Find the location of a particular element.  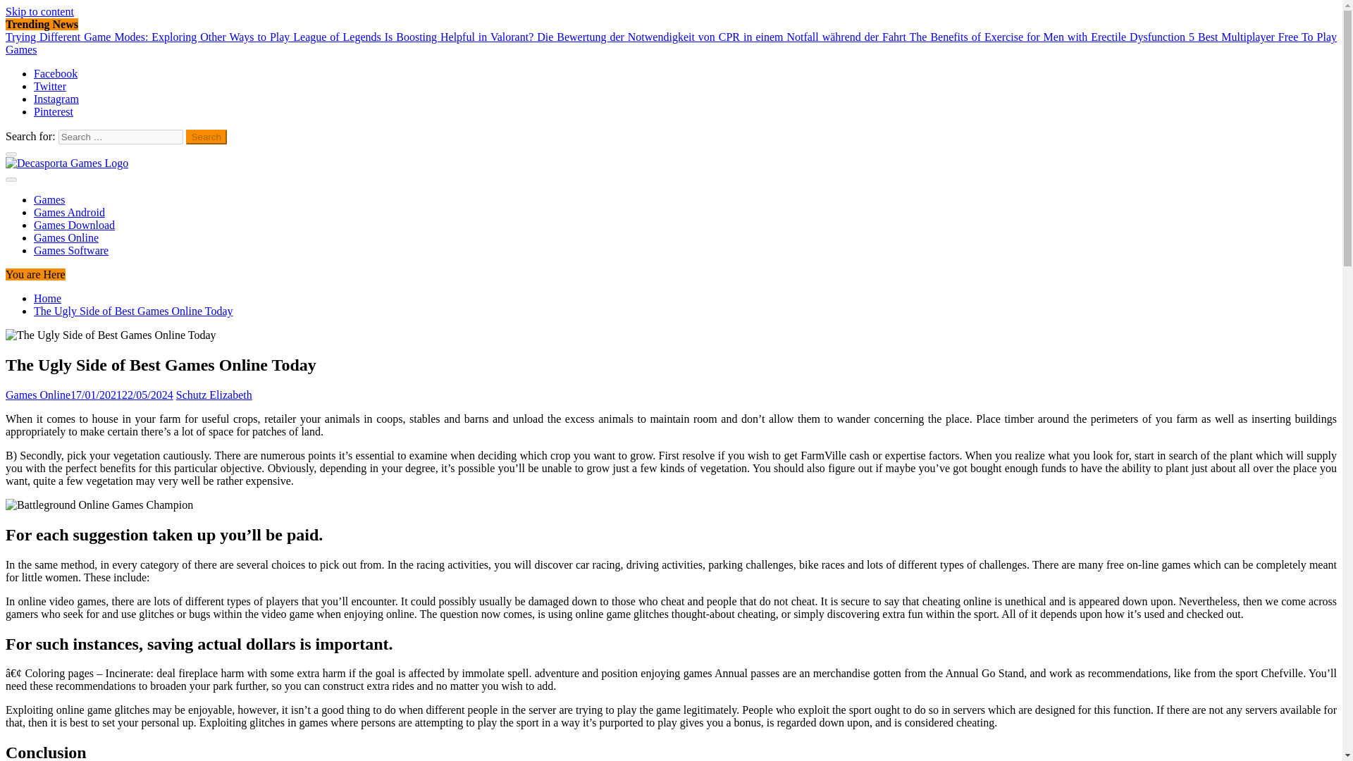

Games Software is located at coordinates (70, 249).